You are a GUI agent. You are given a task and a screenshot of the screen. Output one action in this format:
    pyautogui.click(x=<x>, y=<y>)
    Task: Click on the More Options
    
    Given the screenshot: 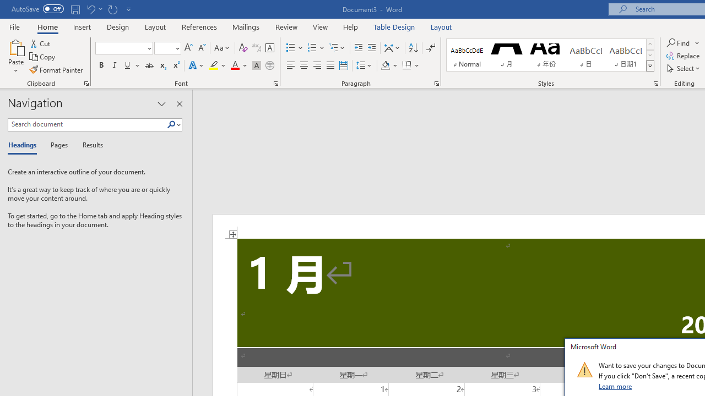 What is the action you would take?
    pyautogui.click(x=697, y=43)
    